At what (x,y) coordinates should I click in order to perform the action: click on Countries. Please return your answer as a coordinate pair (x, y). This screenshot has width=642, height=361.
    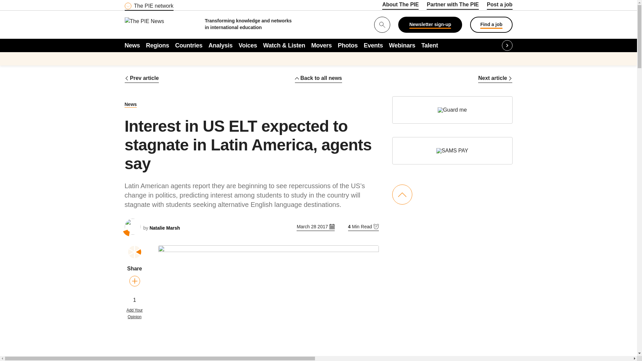
    Looking at the image, I should click on (189, 45).